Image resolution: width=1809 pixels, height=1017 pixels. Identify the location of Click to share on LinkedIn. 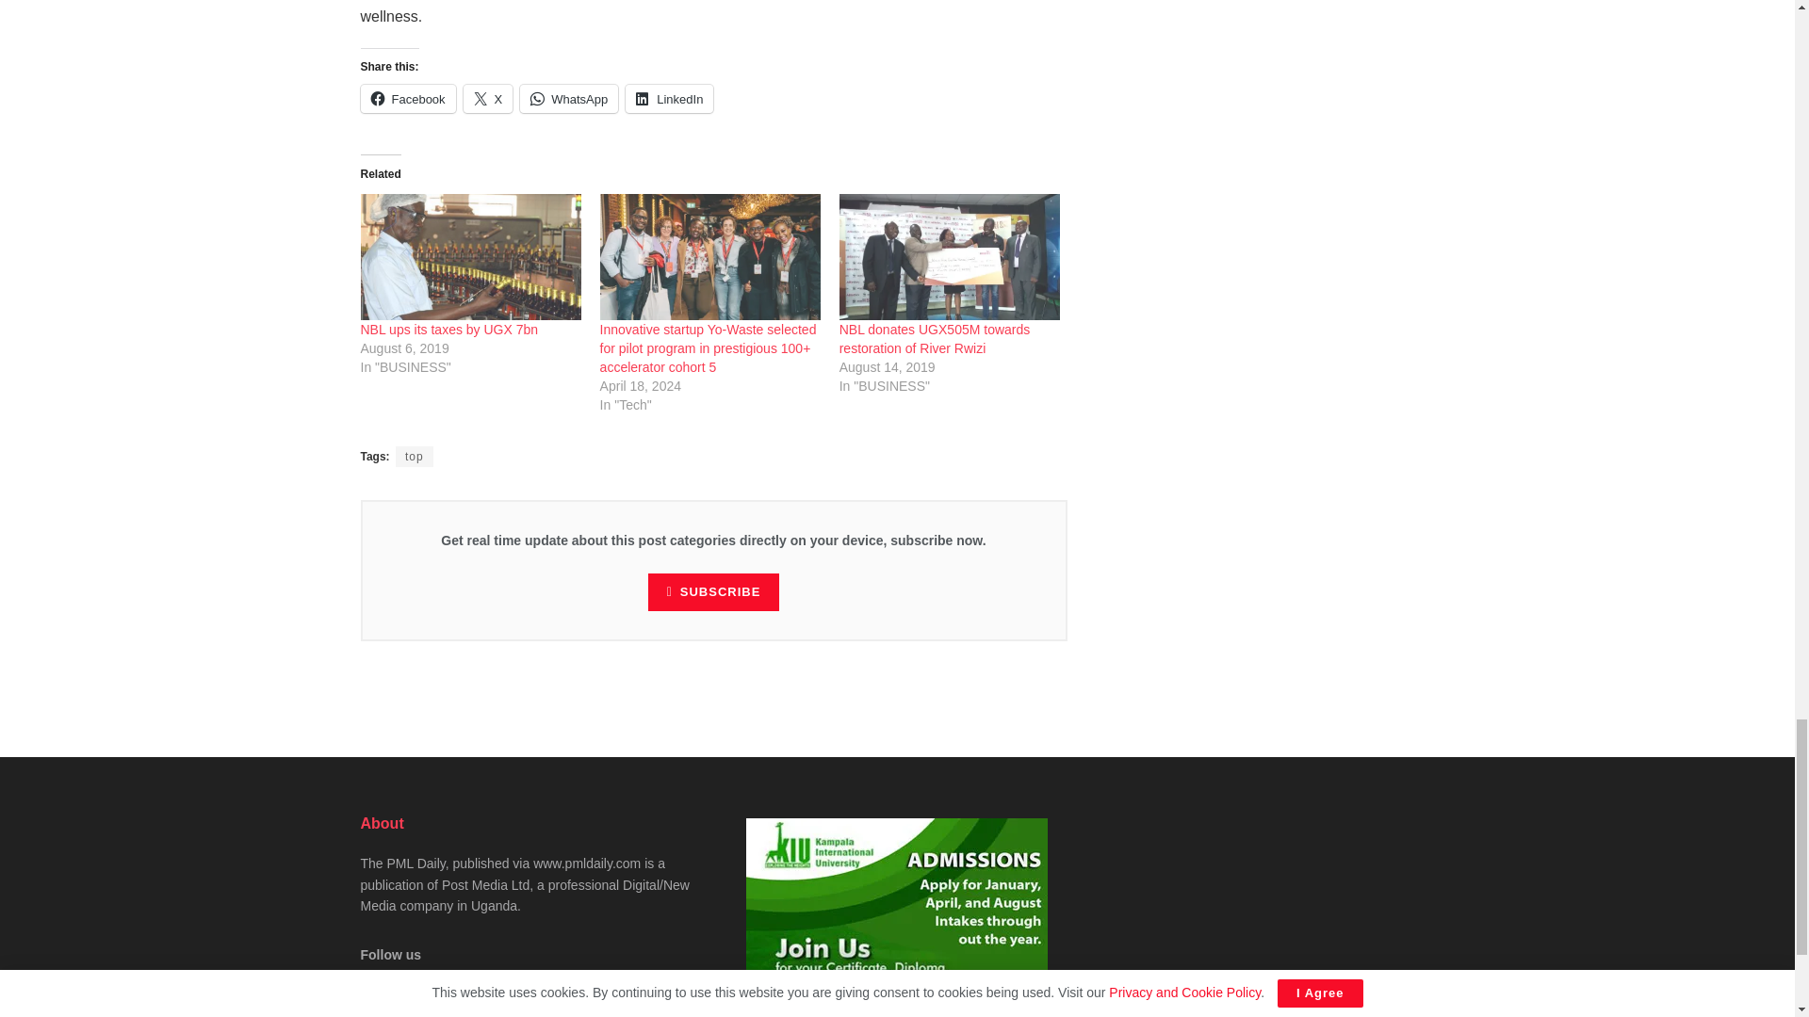
(669, 98).